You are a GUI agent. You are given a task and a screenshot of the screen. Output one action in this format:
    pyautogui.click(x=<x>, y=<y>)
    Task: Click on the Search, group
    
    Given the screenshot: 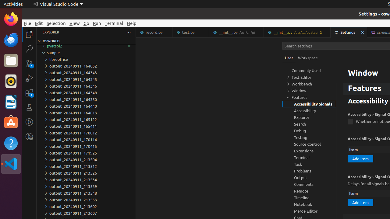 What is the action you would take?
    pyautogui.click(x=309, y=124)
    